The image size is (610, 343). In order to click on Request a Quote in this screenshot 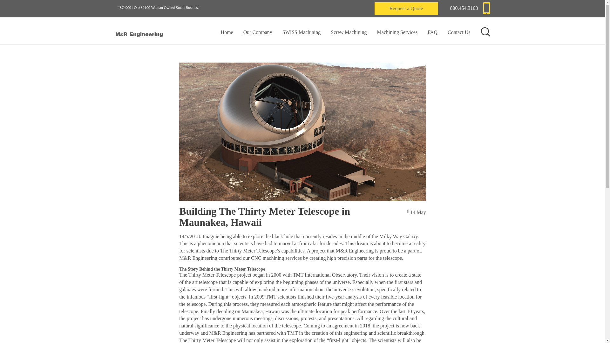, I will do `click(406, 8)`.